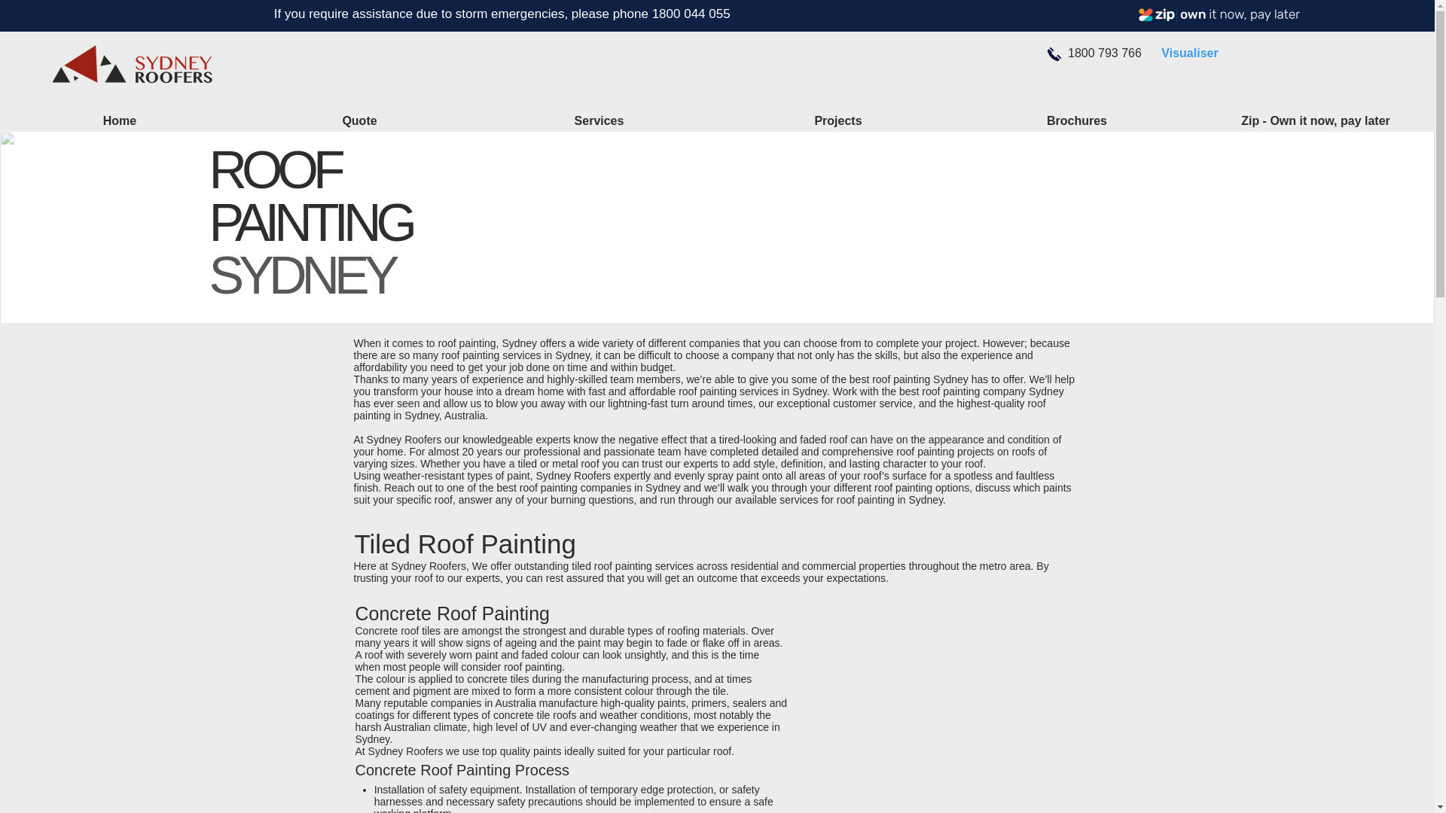 This screenshot has height=813, width=1446. What do you see at coordinates (1105, 53) in the screenshot?
I see `1800 793 766` at bounding box center [1105, 53].